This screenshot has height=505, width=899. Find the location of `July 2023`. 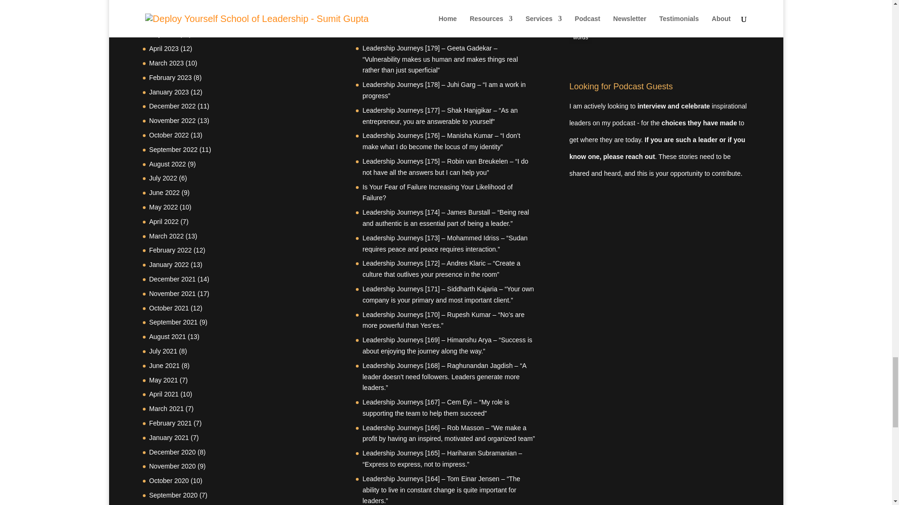

July 2023 is located at coordinates (163, 6).